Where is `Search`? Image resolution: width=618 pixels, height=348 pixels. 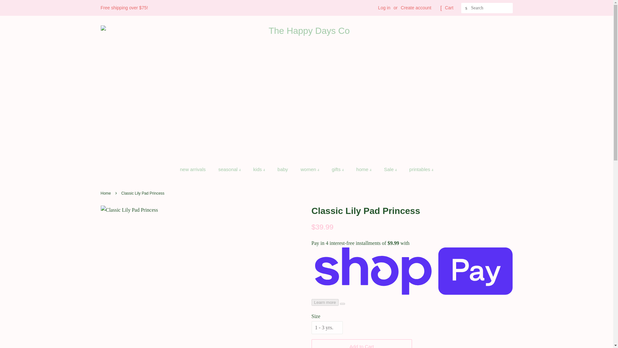
Search is located at coordinates (466, 8).